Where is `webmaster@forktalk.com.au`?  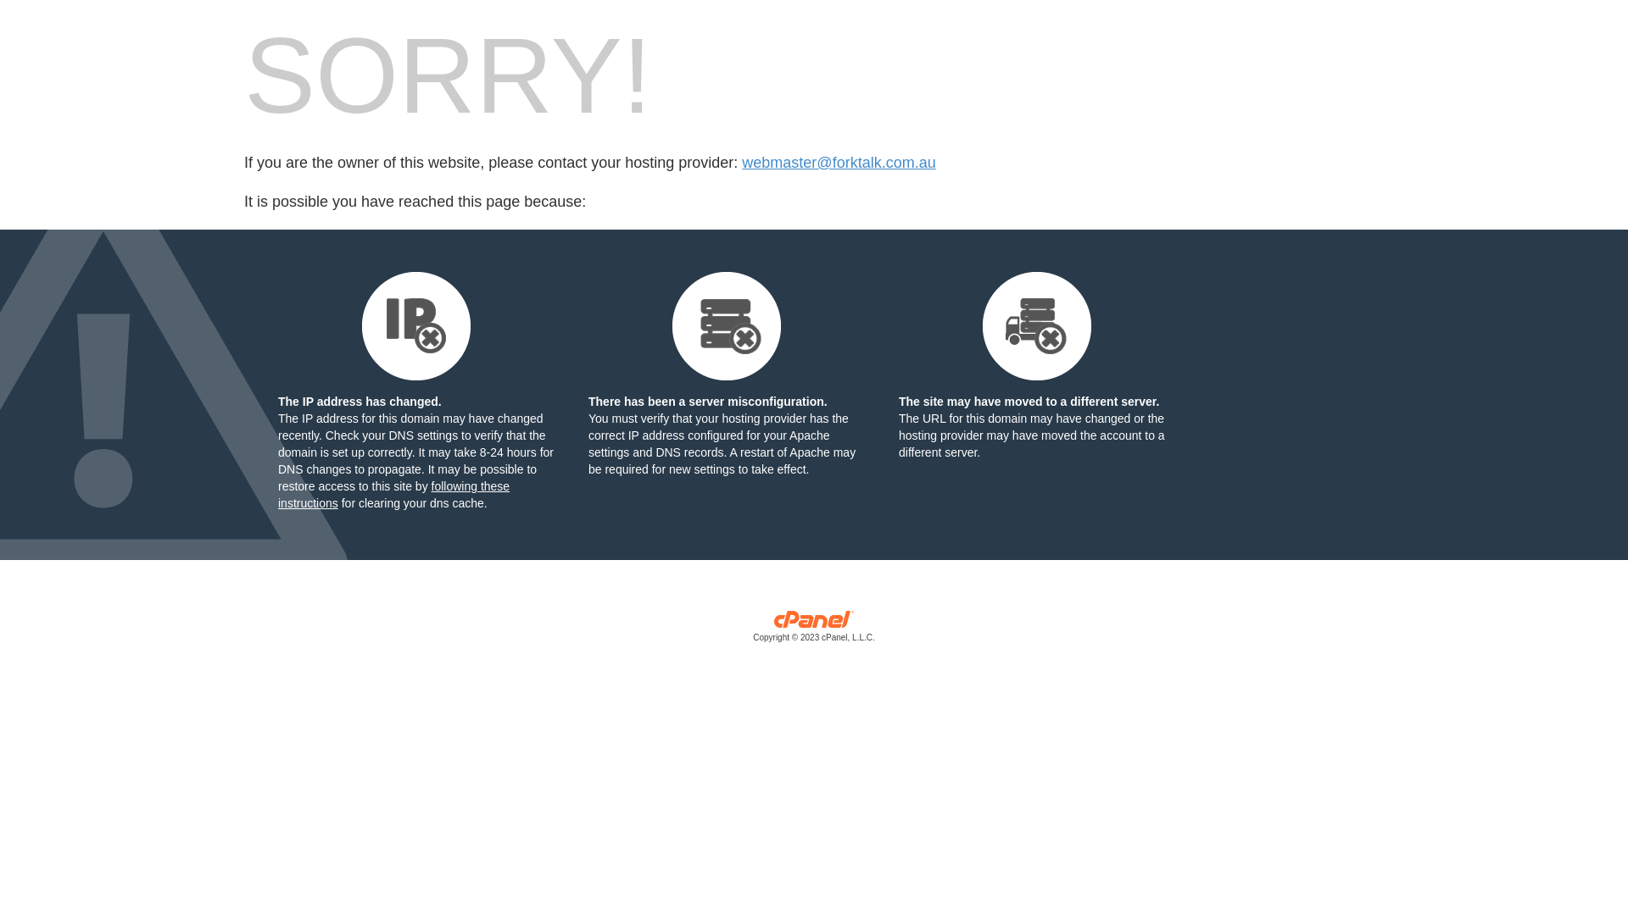 webmaster@forktalk.com.au is located at coordinates (839, 163).